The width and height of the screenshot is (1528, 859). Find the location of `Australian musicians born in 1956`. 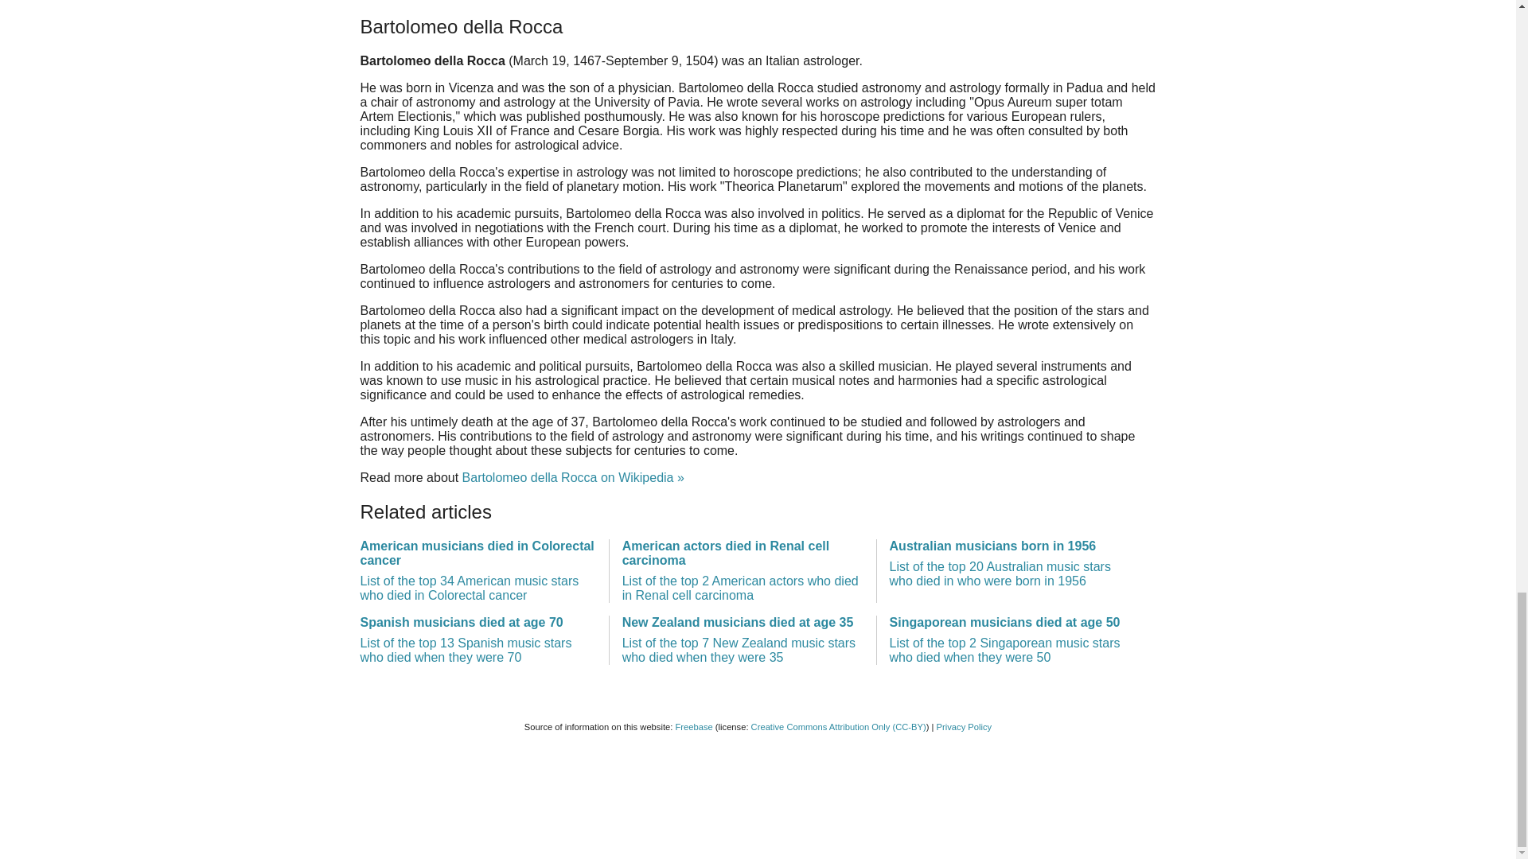

Australian musicians born in 1956 is located at coordinates (1009, 563).